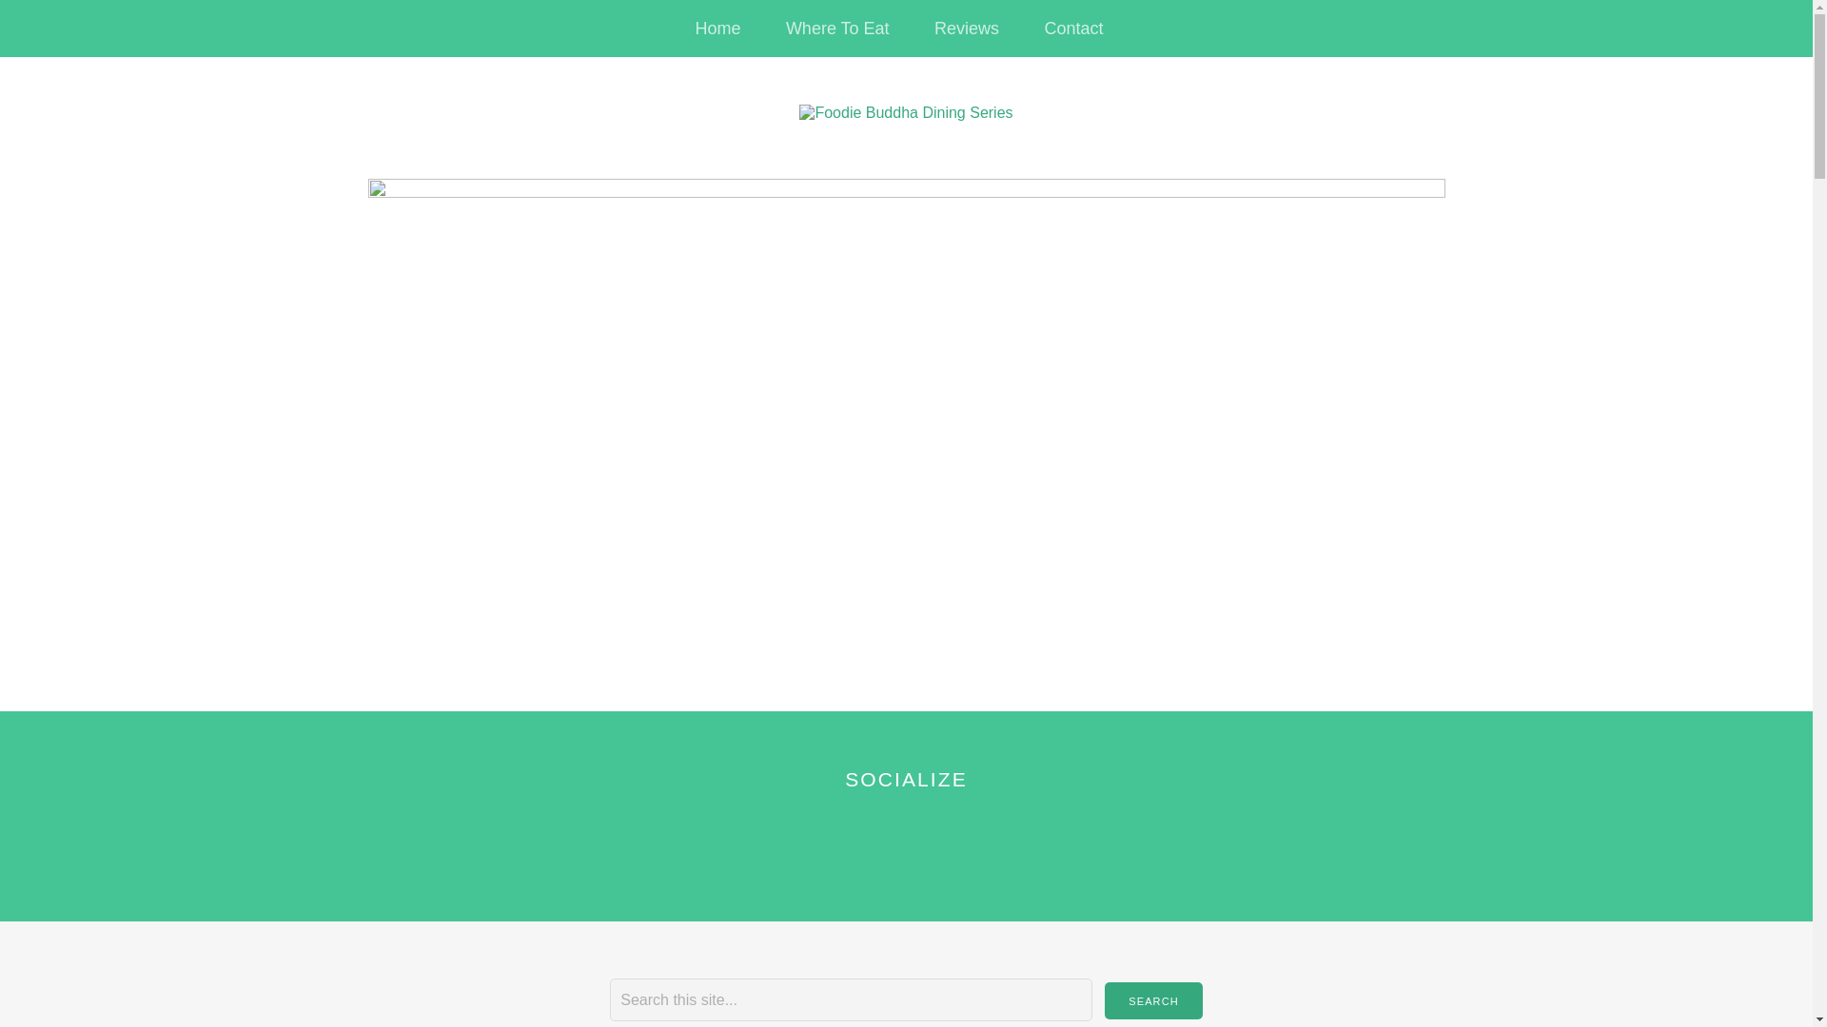 The width and height of the screenshot is (1827, 1027). Describe the element at coordinates (1073, 29) in the screenshot. I see `Contact` at that location.